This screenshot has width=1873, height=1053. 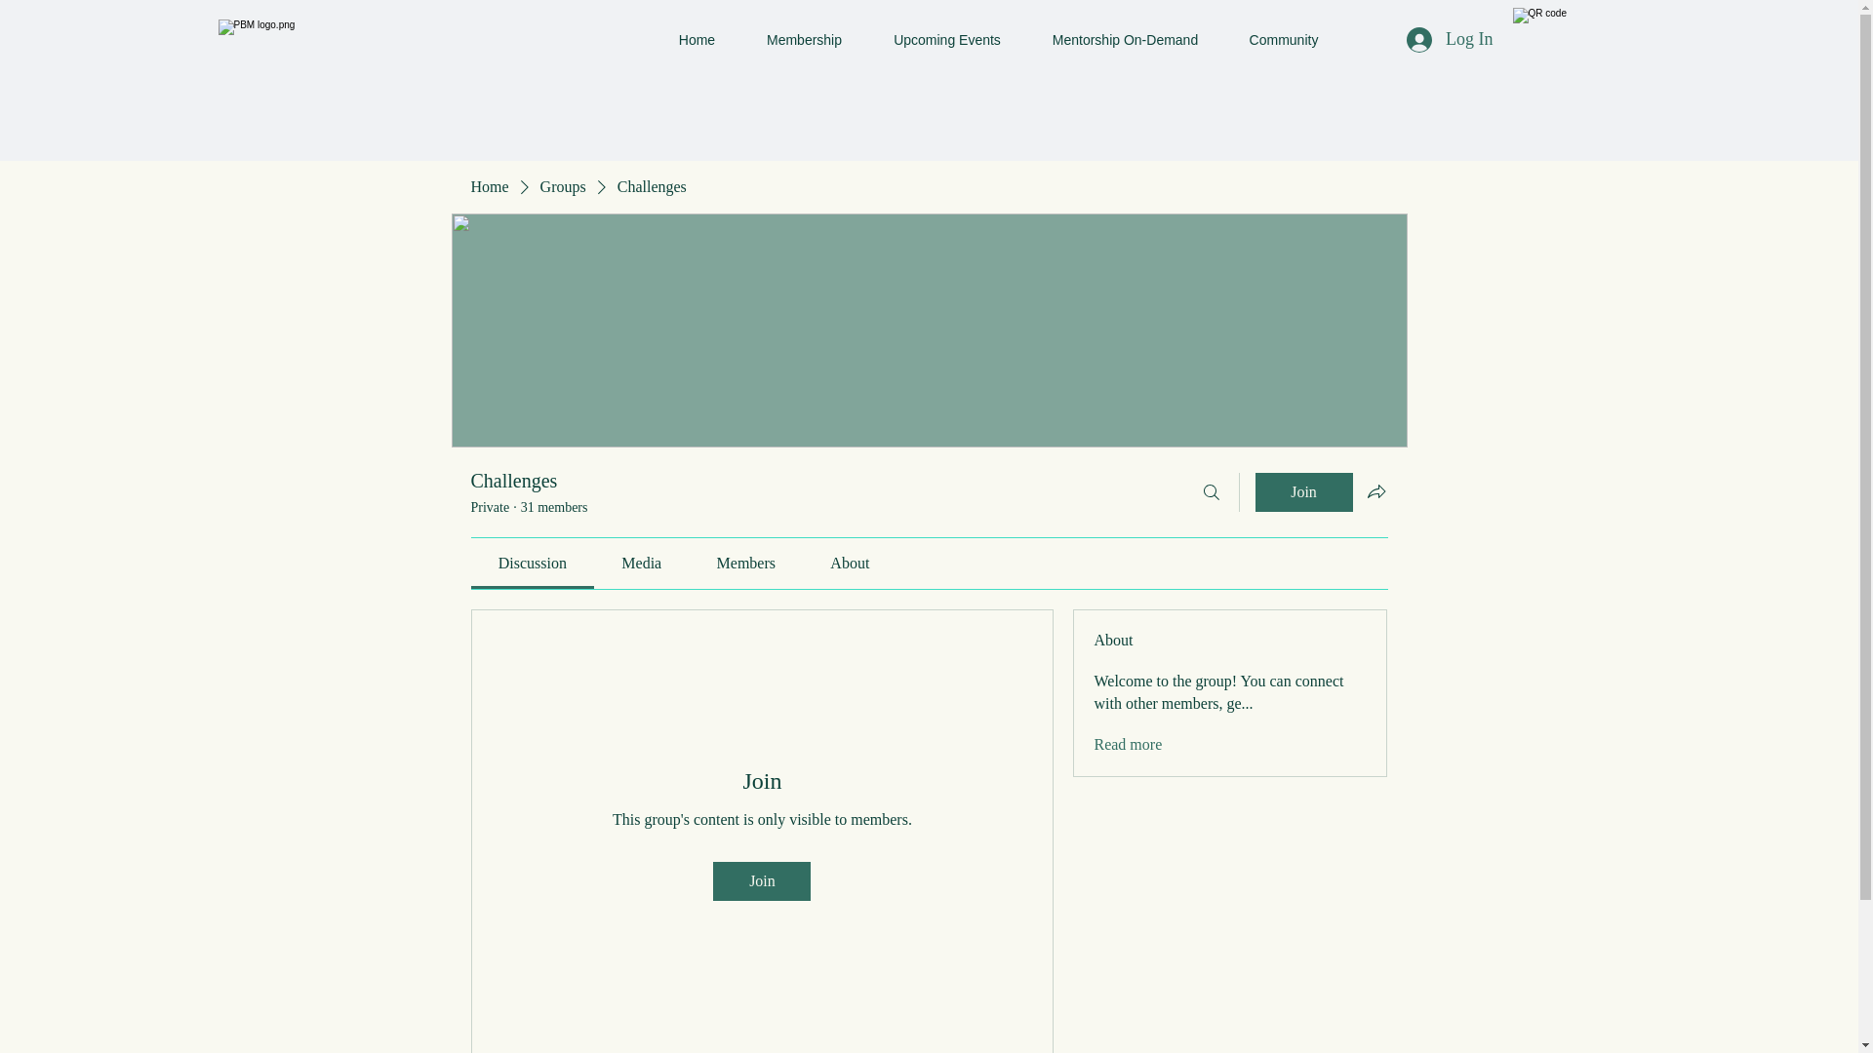 I want to click on Home, so click(x=697, y=39).